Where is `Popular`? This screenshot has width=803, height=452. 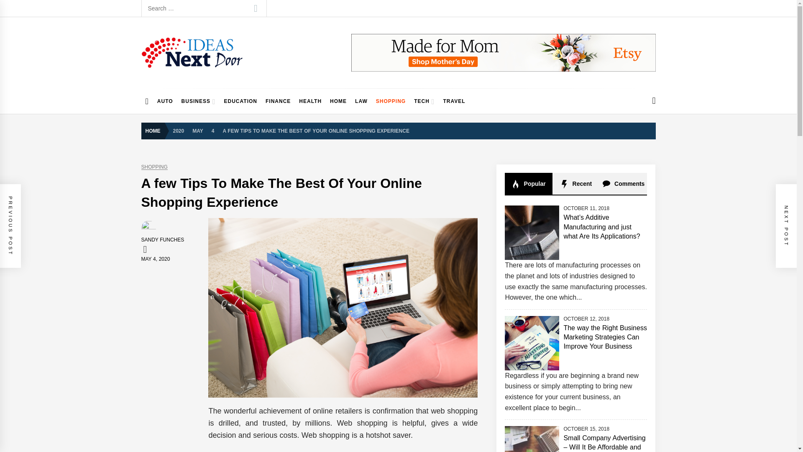 Popular is located at coordinates (529, 183).